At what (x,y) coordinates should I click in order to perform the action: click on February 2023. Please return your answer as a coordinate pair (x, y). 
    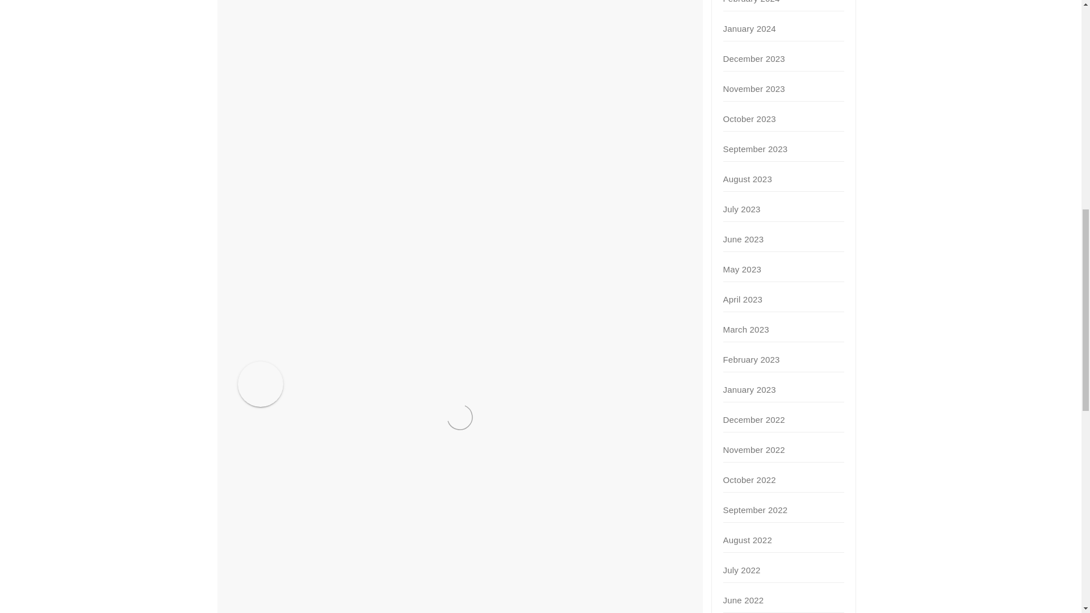
    Looking at the image, I should click on (752, 359).